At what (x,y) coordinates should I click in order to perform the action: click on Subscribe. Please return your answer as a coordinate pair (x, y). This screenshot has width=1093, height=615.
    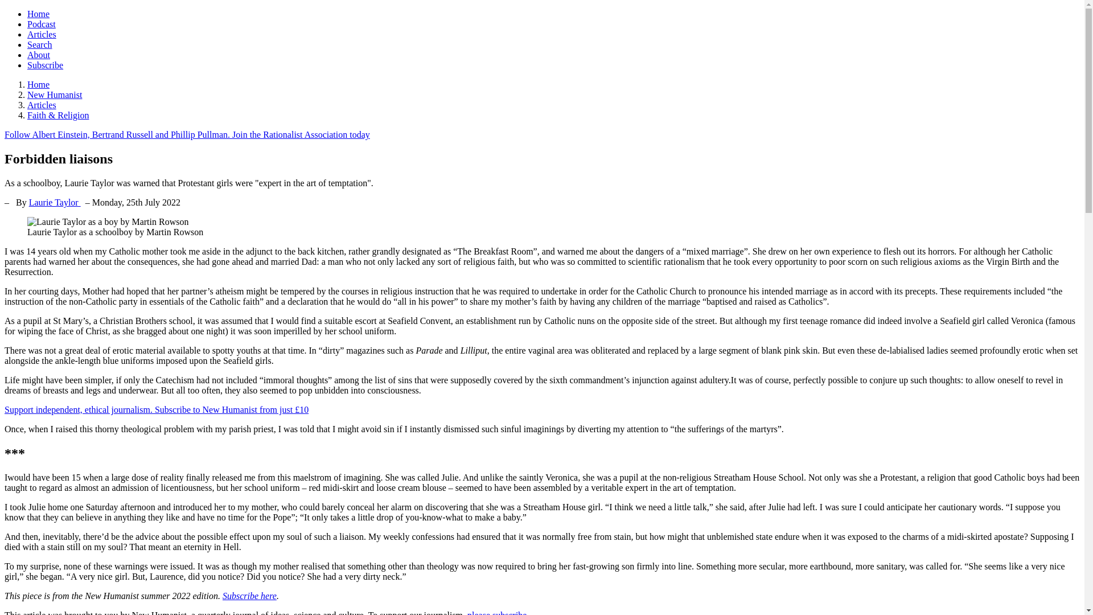
    Looking at the image, I should click on (46, 65).